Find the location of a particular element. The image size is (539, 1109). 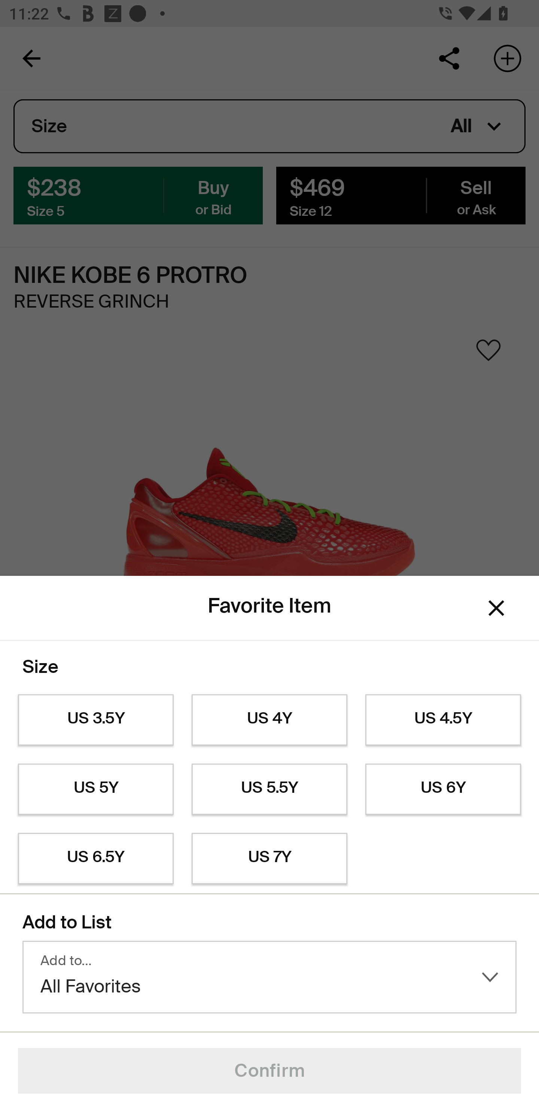

US 4.5Y is located at coordinates (443, 720).